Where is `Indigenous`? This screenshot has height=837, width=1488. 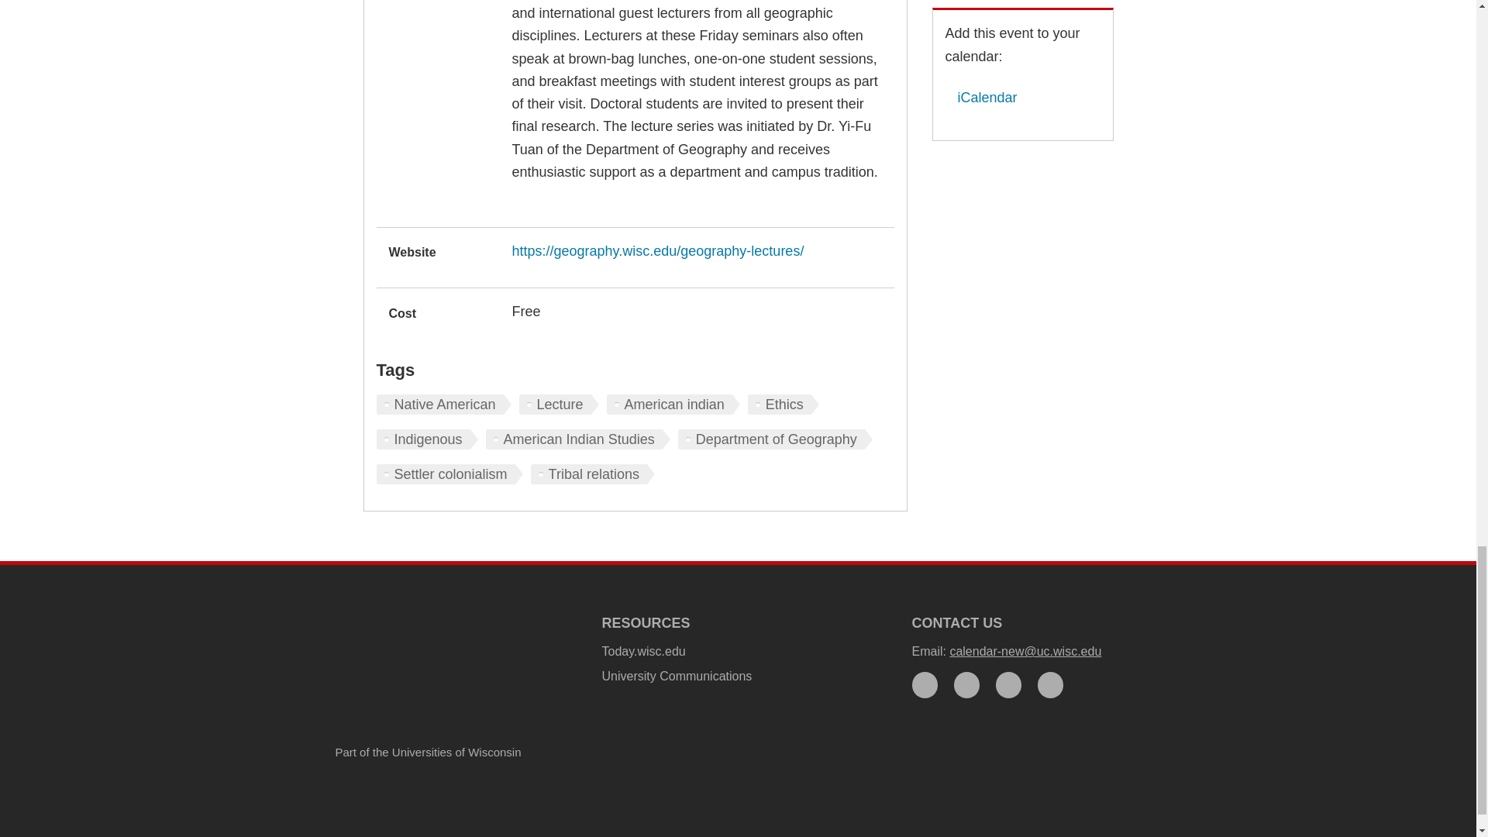
Indigenous is located at coordinates (426, 439).